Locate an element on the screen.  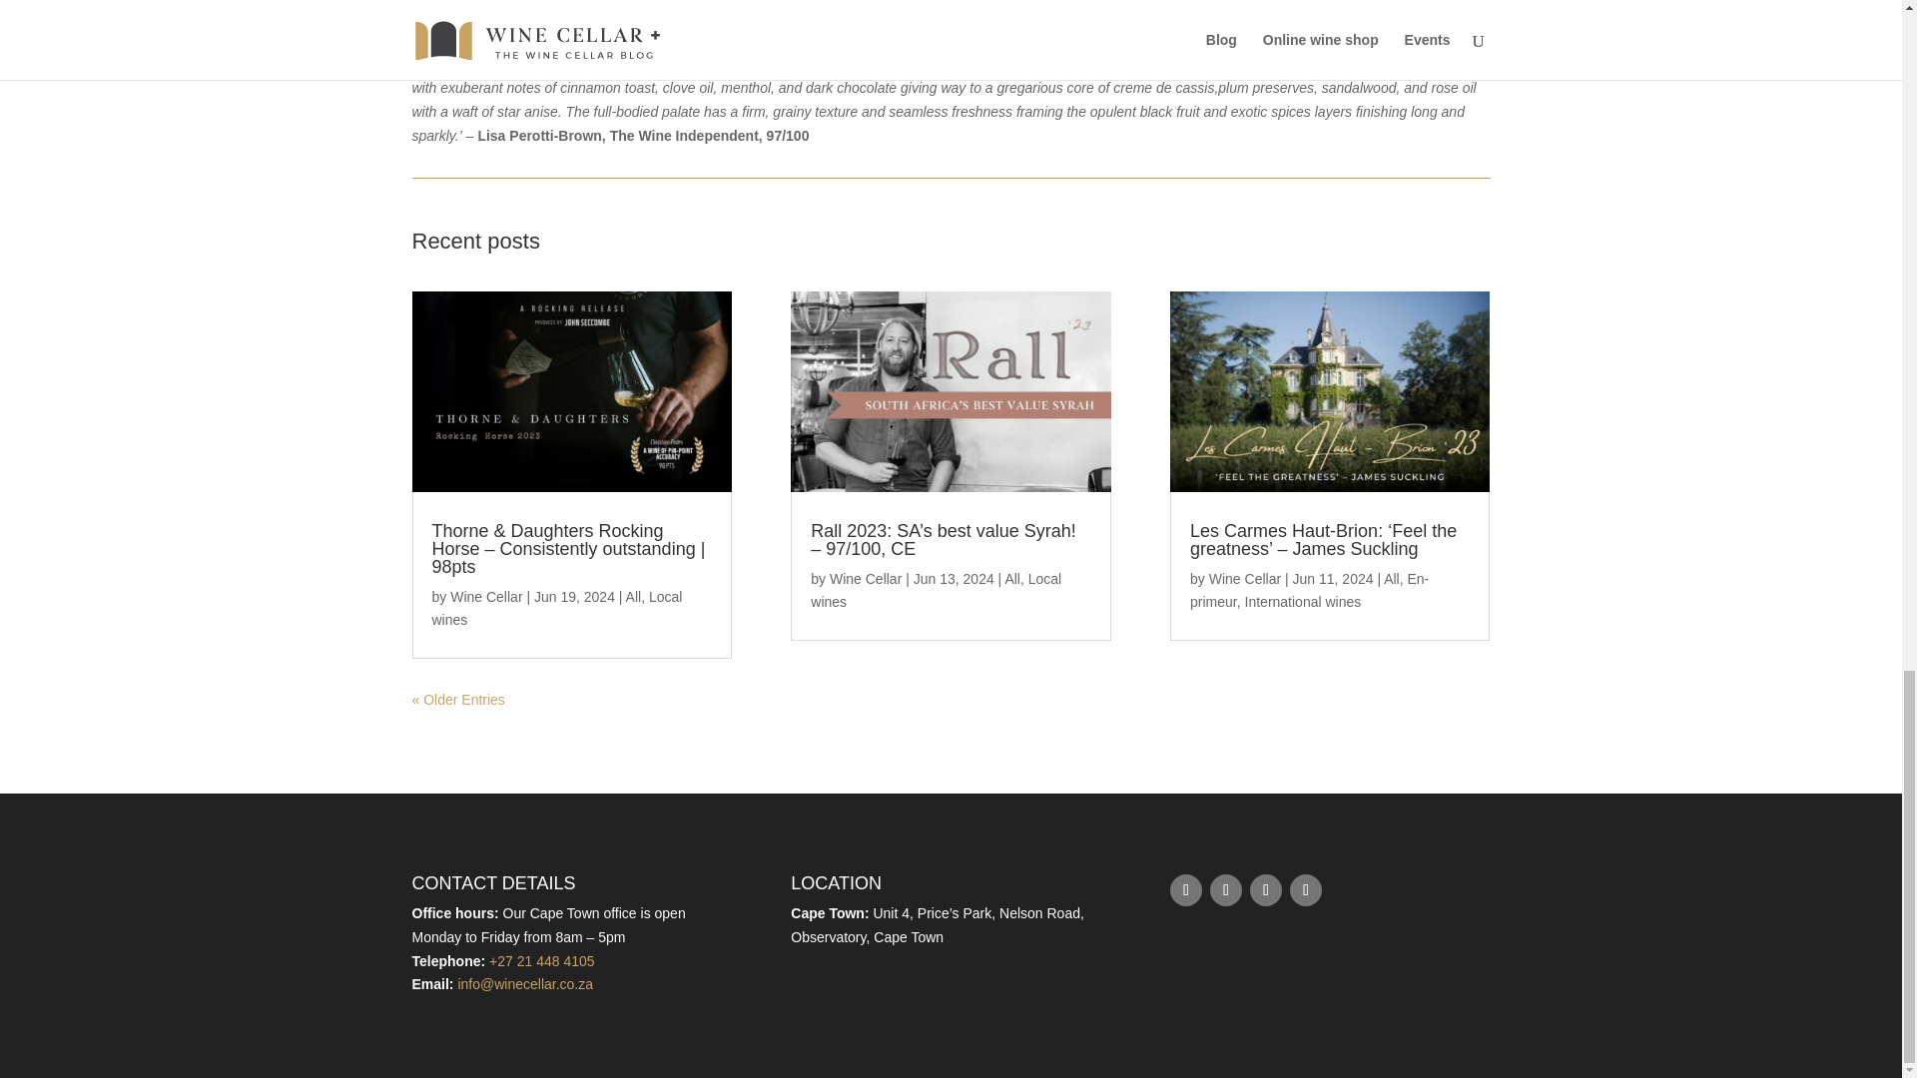
Posts by Wine Cellar is located at coordinates (485, 596).